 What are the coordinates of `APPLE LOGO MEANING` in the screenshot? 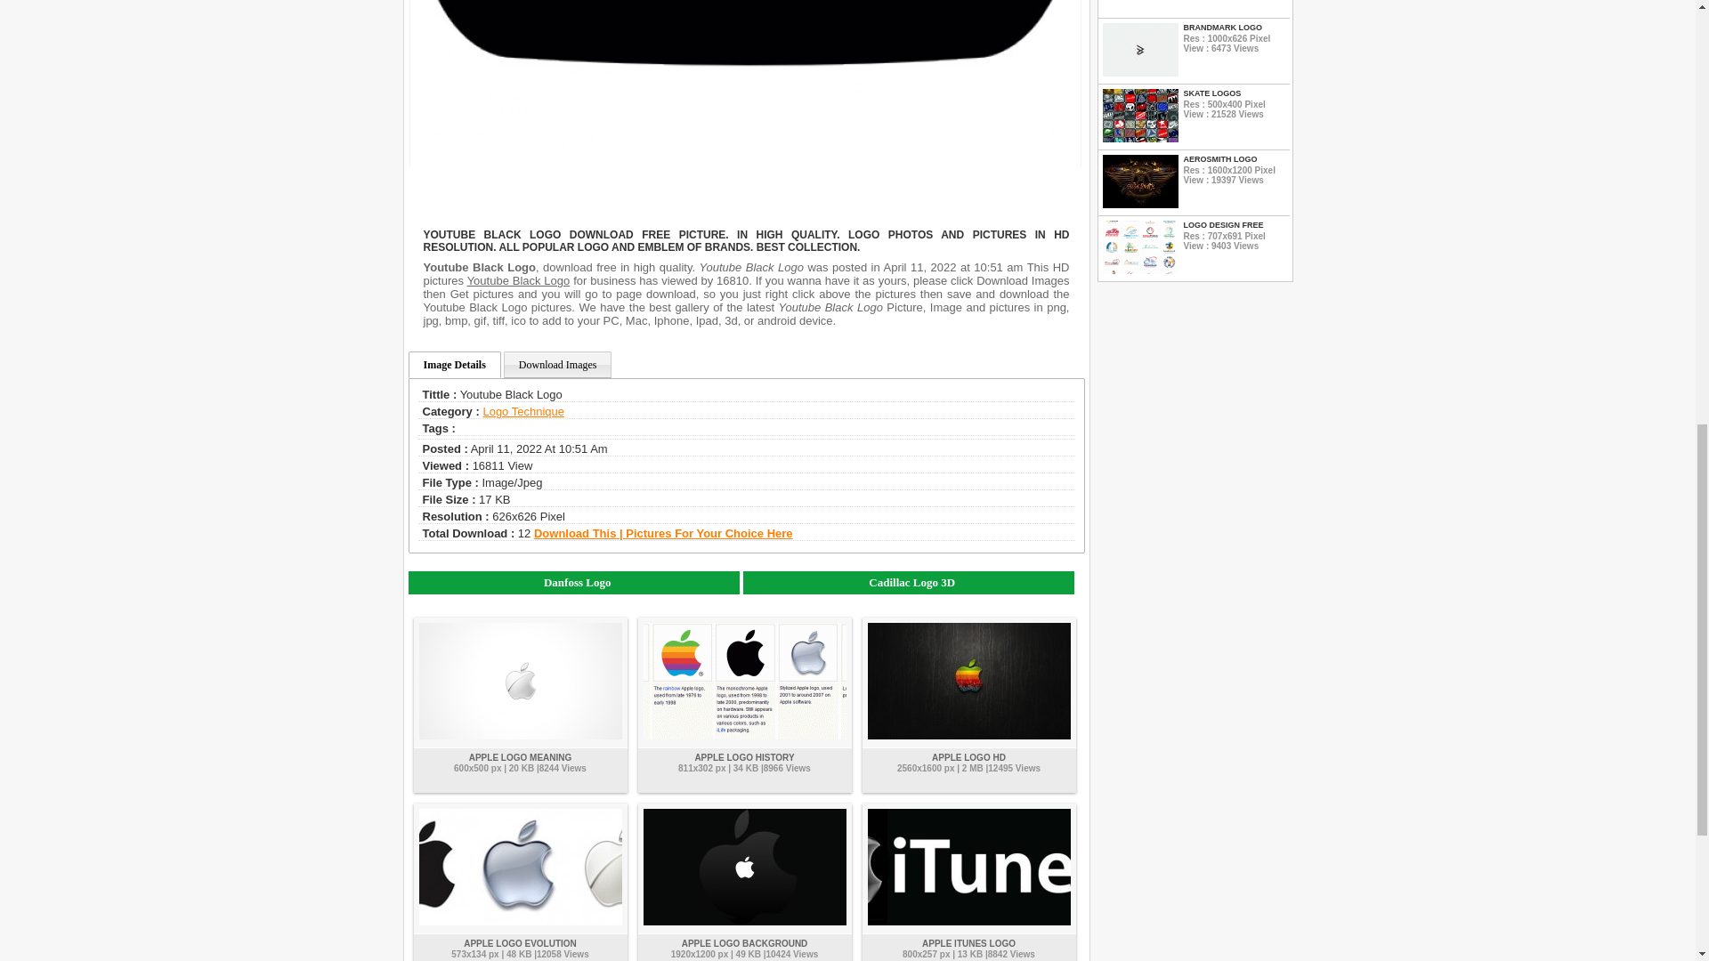 It's located at (520, 757).